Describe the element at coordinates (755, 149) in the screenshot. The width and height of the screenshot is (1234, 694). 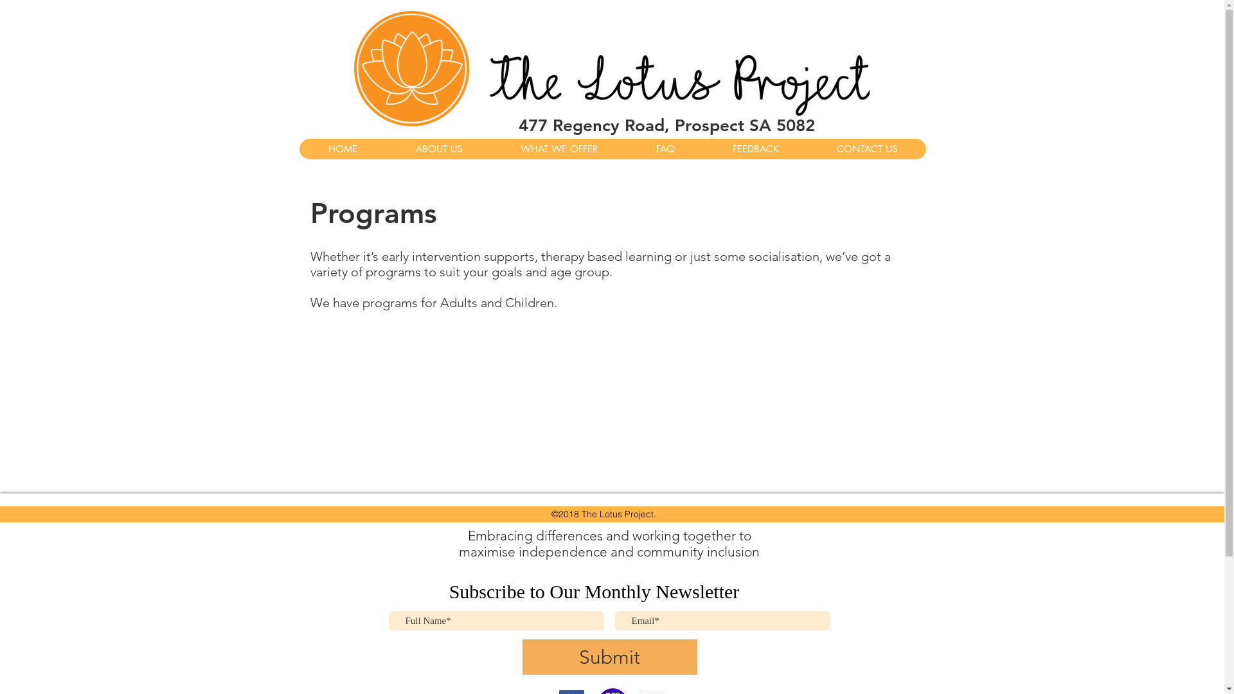
I see `FEEDBACK` at that location.